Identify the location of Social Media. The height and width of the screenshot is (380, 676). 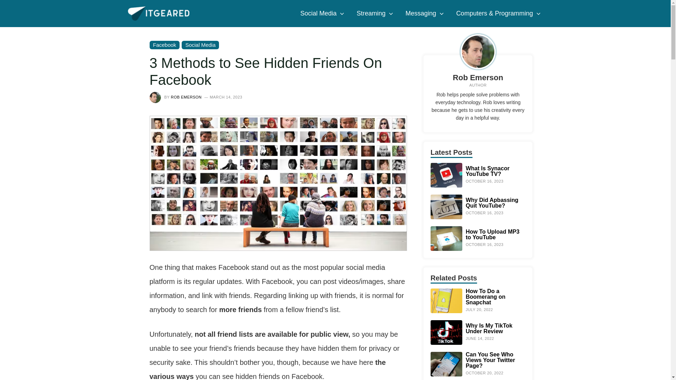
(322, 13).